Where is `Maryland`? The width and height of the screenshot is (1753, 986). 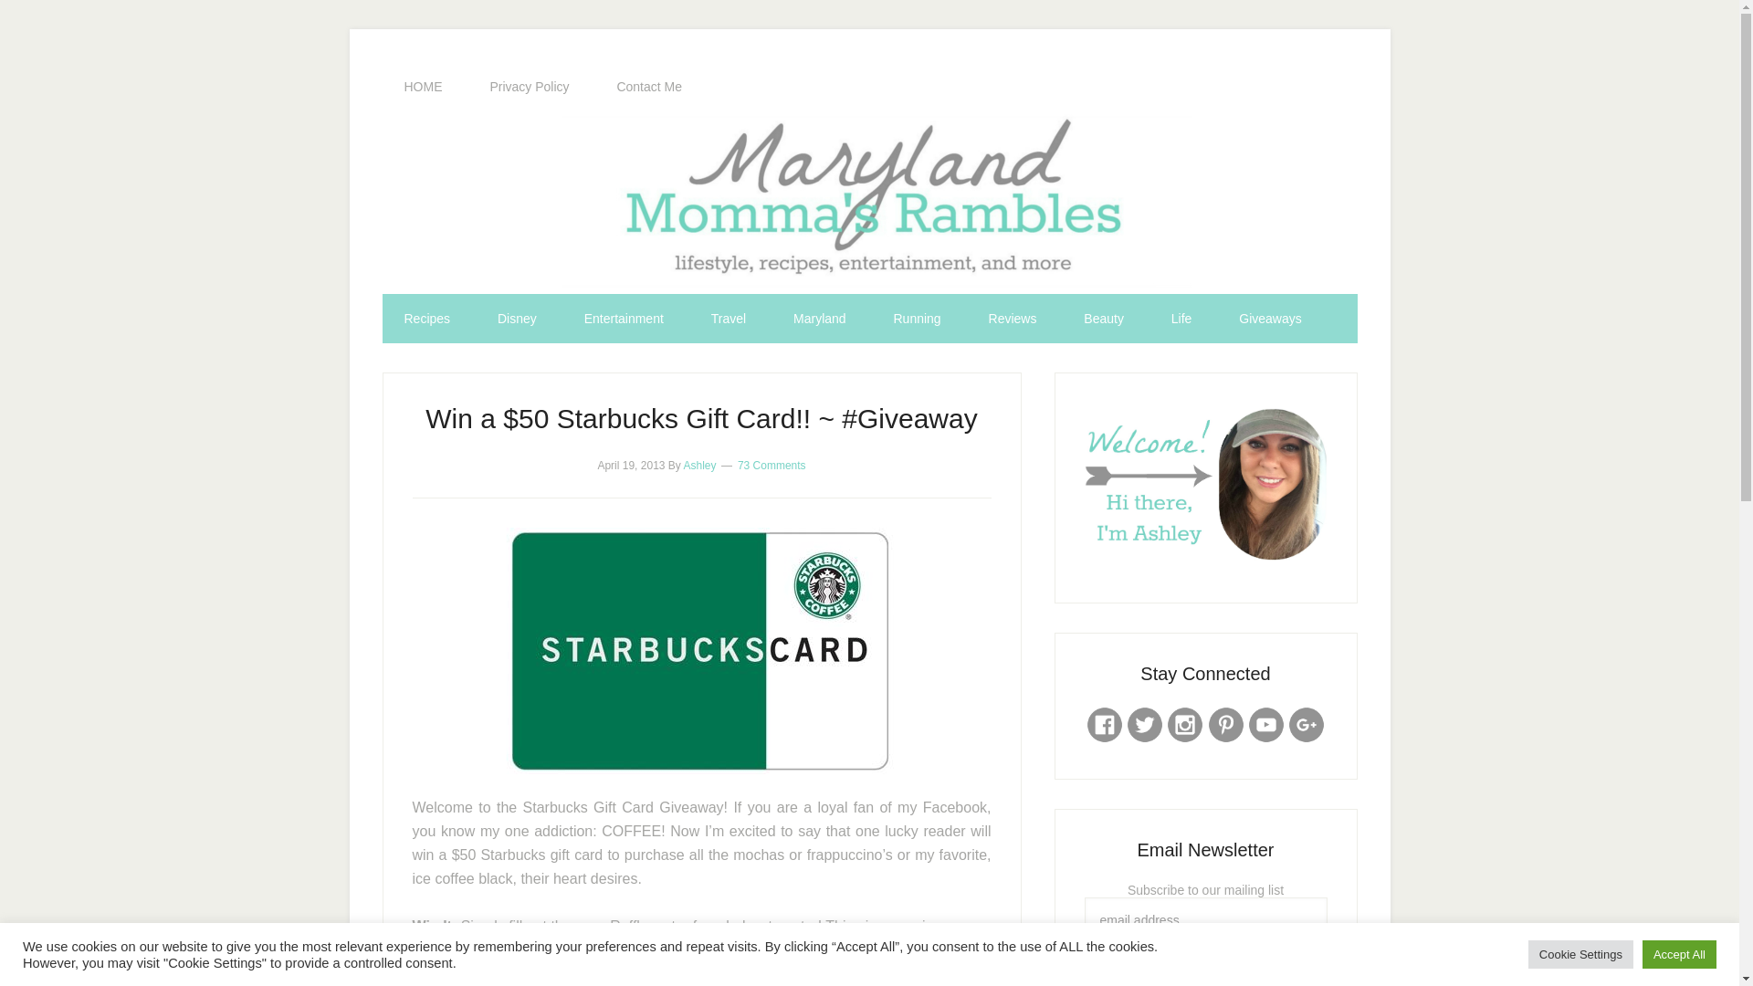 Maryland is located at coordinates (819, 318).